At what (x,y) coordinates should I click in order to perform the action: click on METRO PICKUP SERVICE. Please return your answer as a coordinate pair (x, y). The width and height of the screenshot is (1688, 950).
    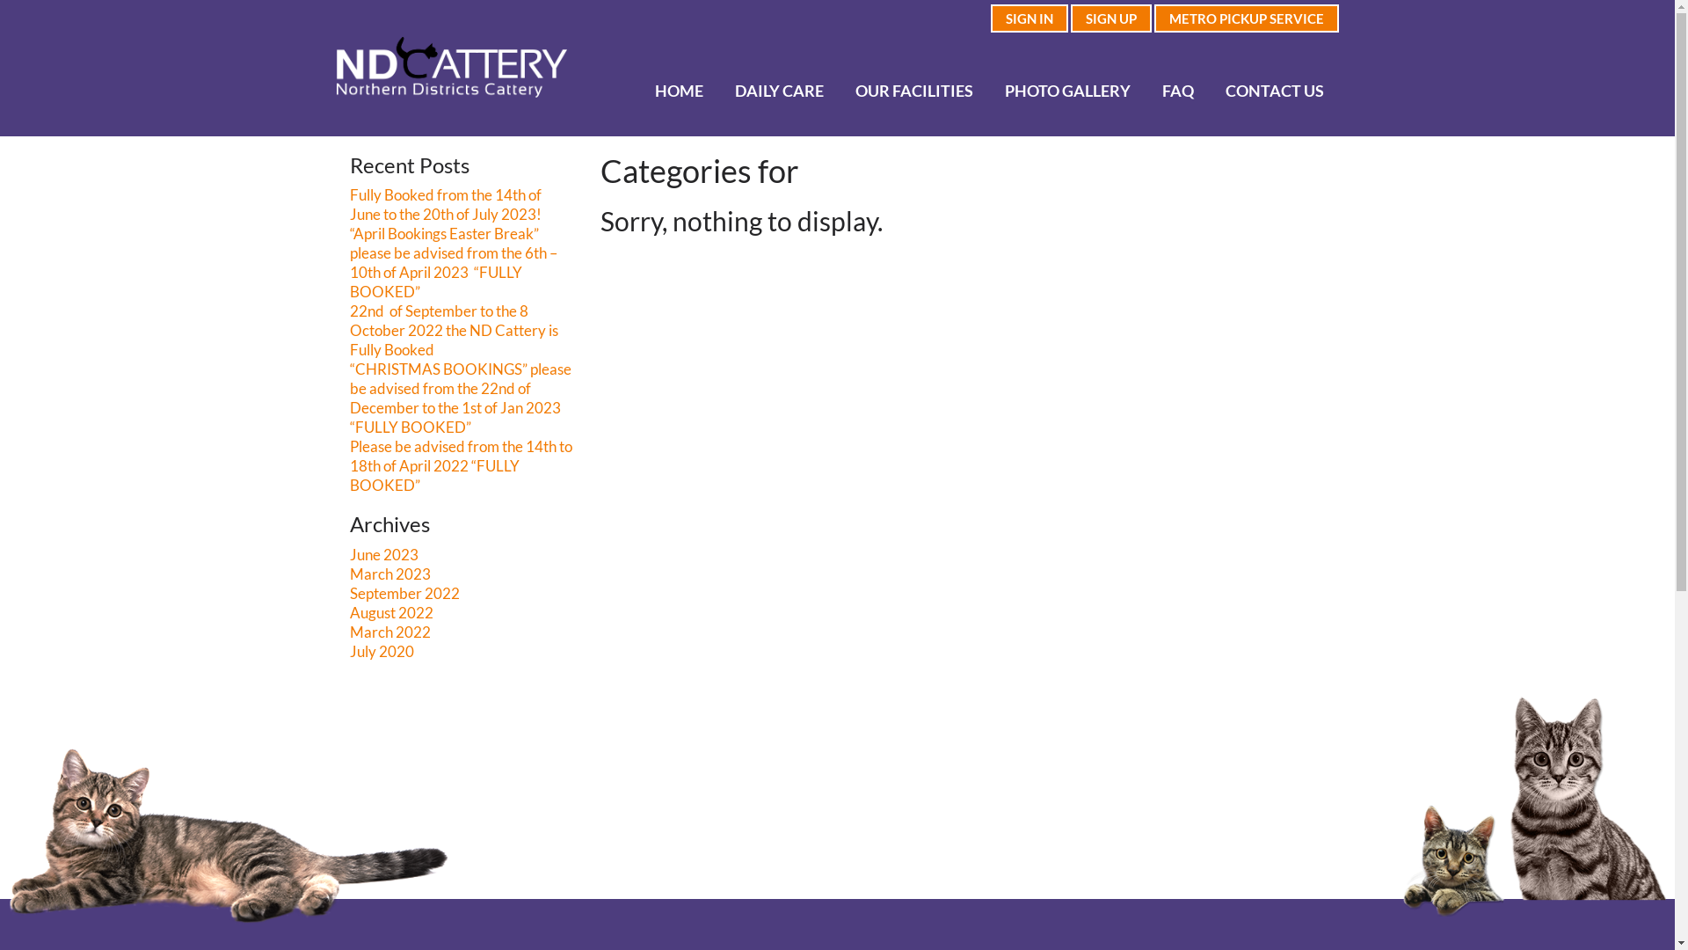
    Looking at the image, I should click on (1246, 18).